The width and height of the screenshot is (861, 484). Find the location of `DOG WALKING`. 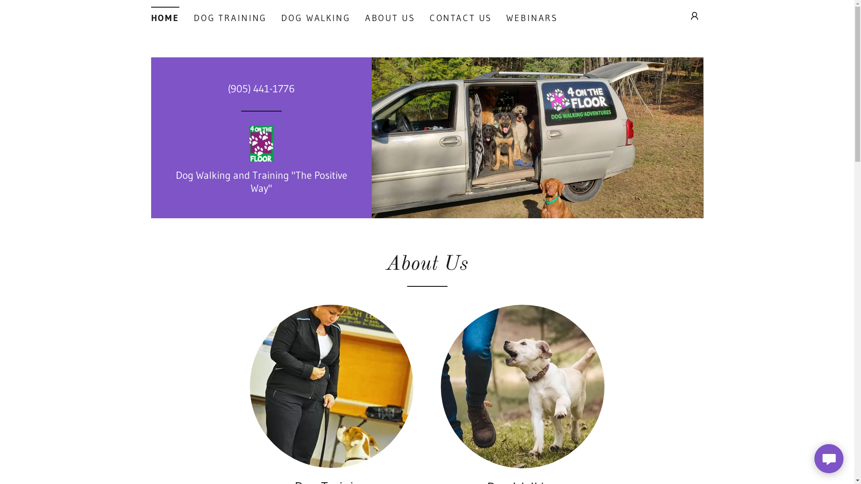

DOG WALKING is located at coordinates (316, 18).